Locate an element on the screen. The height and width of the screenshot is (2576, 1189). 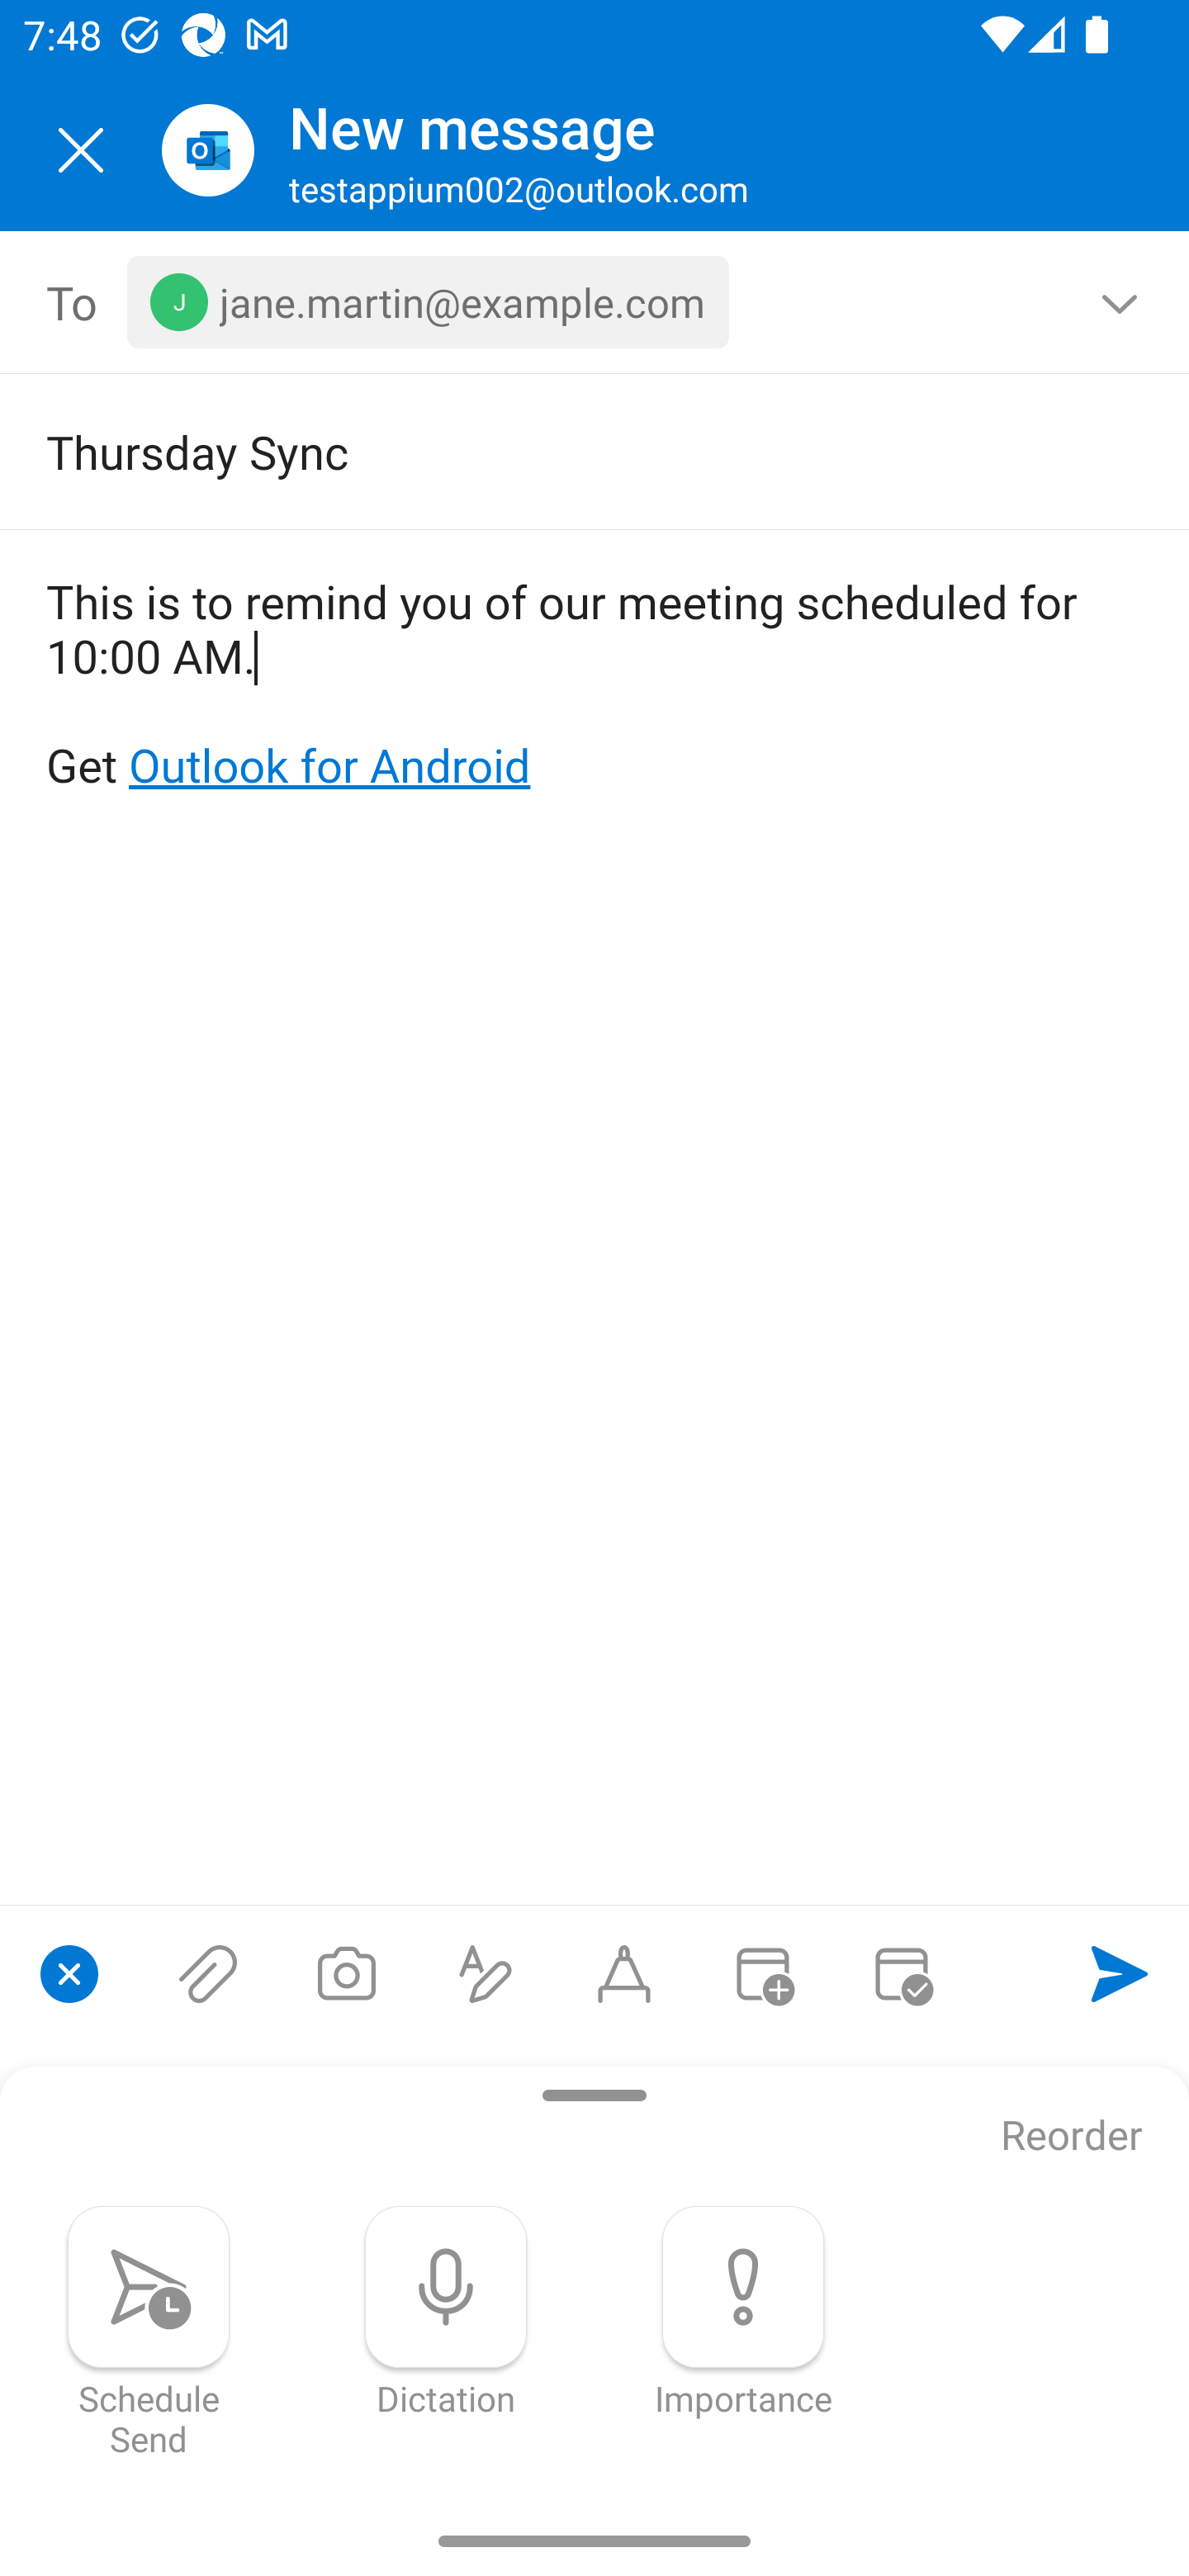
Close is located at coordinates (81, 150).